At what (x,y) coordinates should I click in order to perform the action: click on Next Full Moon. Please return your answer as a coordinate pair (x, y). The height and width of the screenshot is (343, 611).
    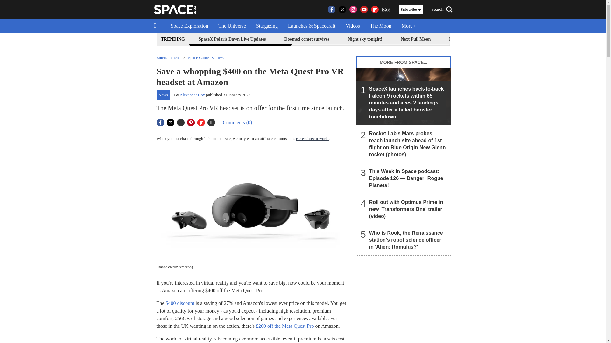
    Looking at the image, I should click on (415, 39).